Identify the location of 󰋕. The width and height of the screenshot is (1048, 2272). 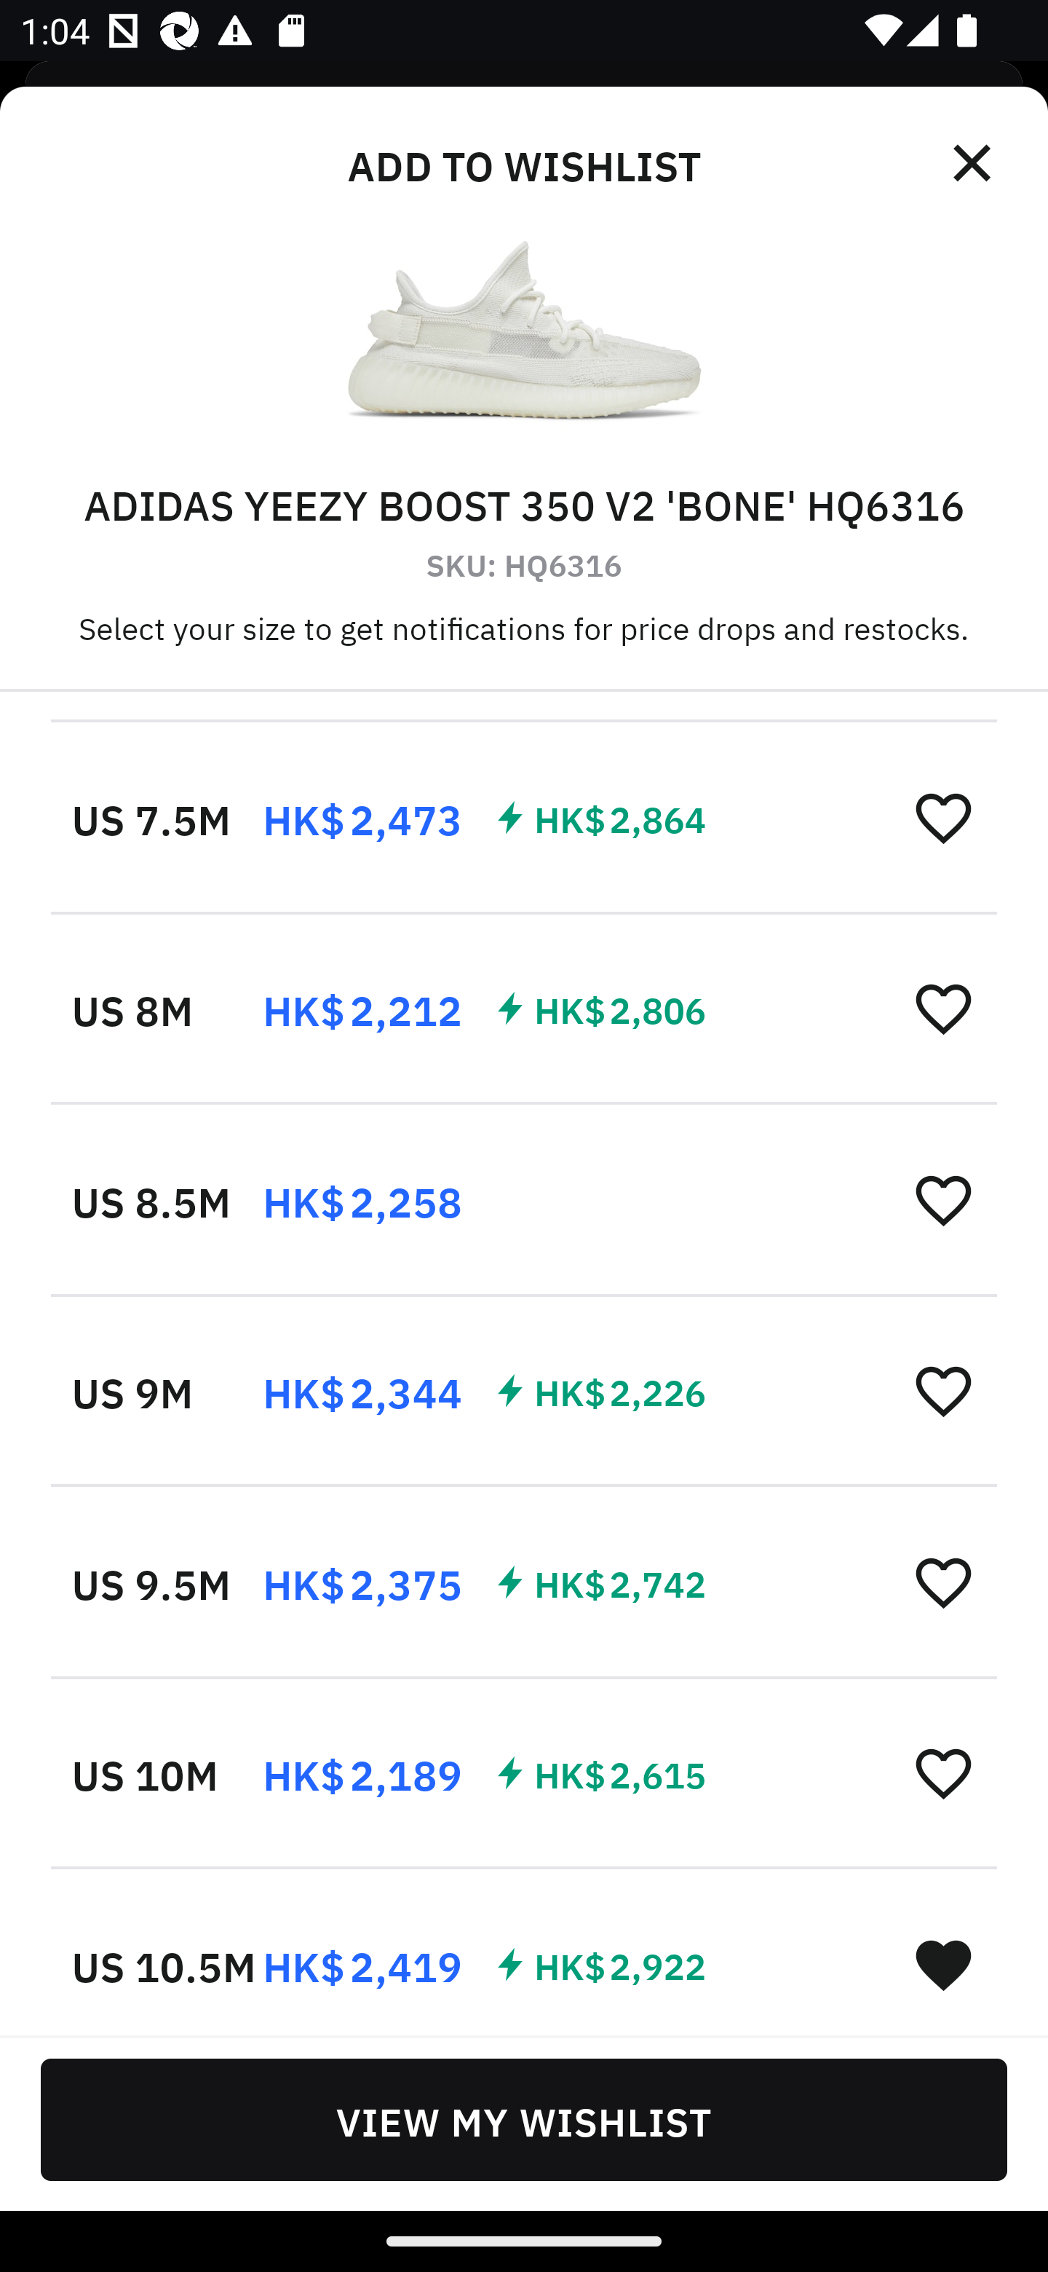
(943, 816).